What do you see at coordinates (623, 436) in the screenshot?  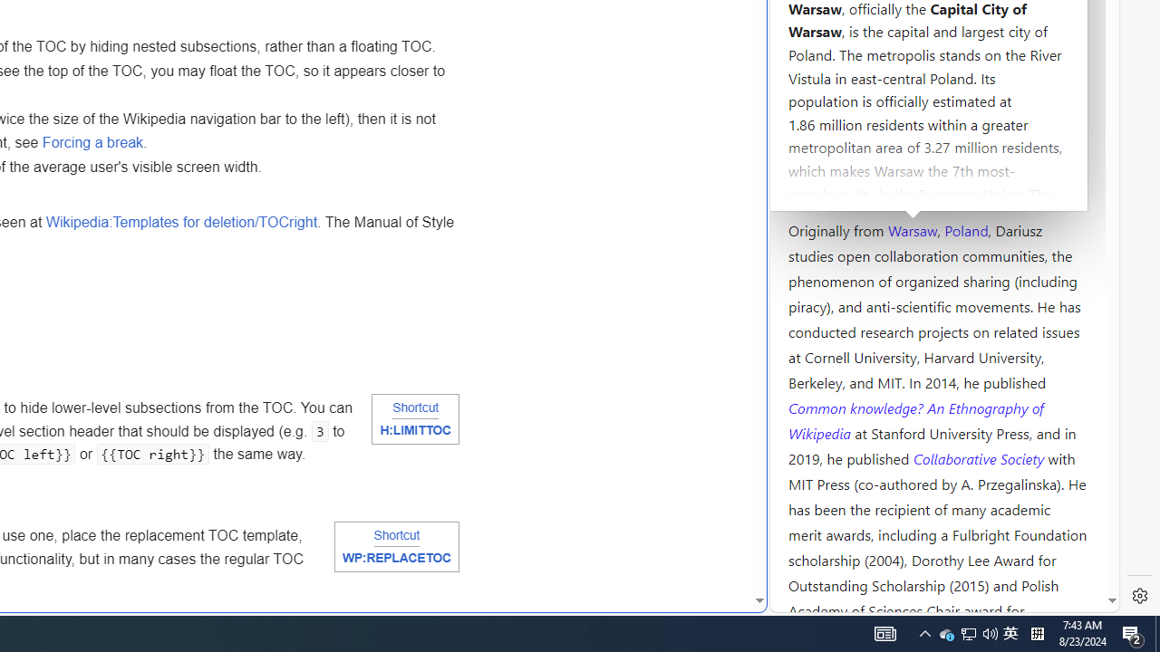 I see `google_privacy_policy_zh-CN.pdf` at bounding box center [623, 436].